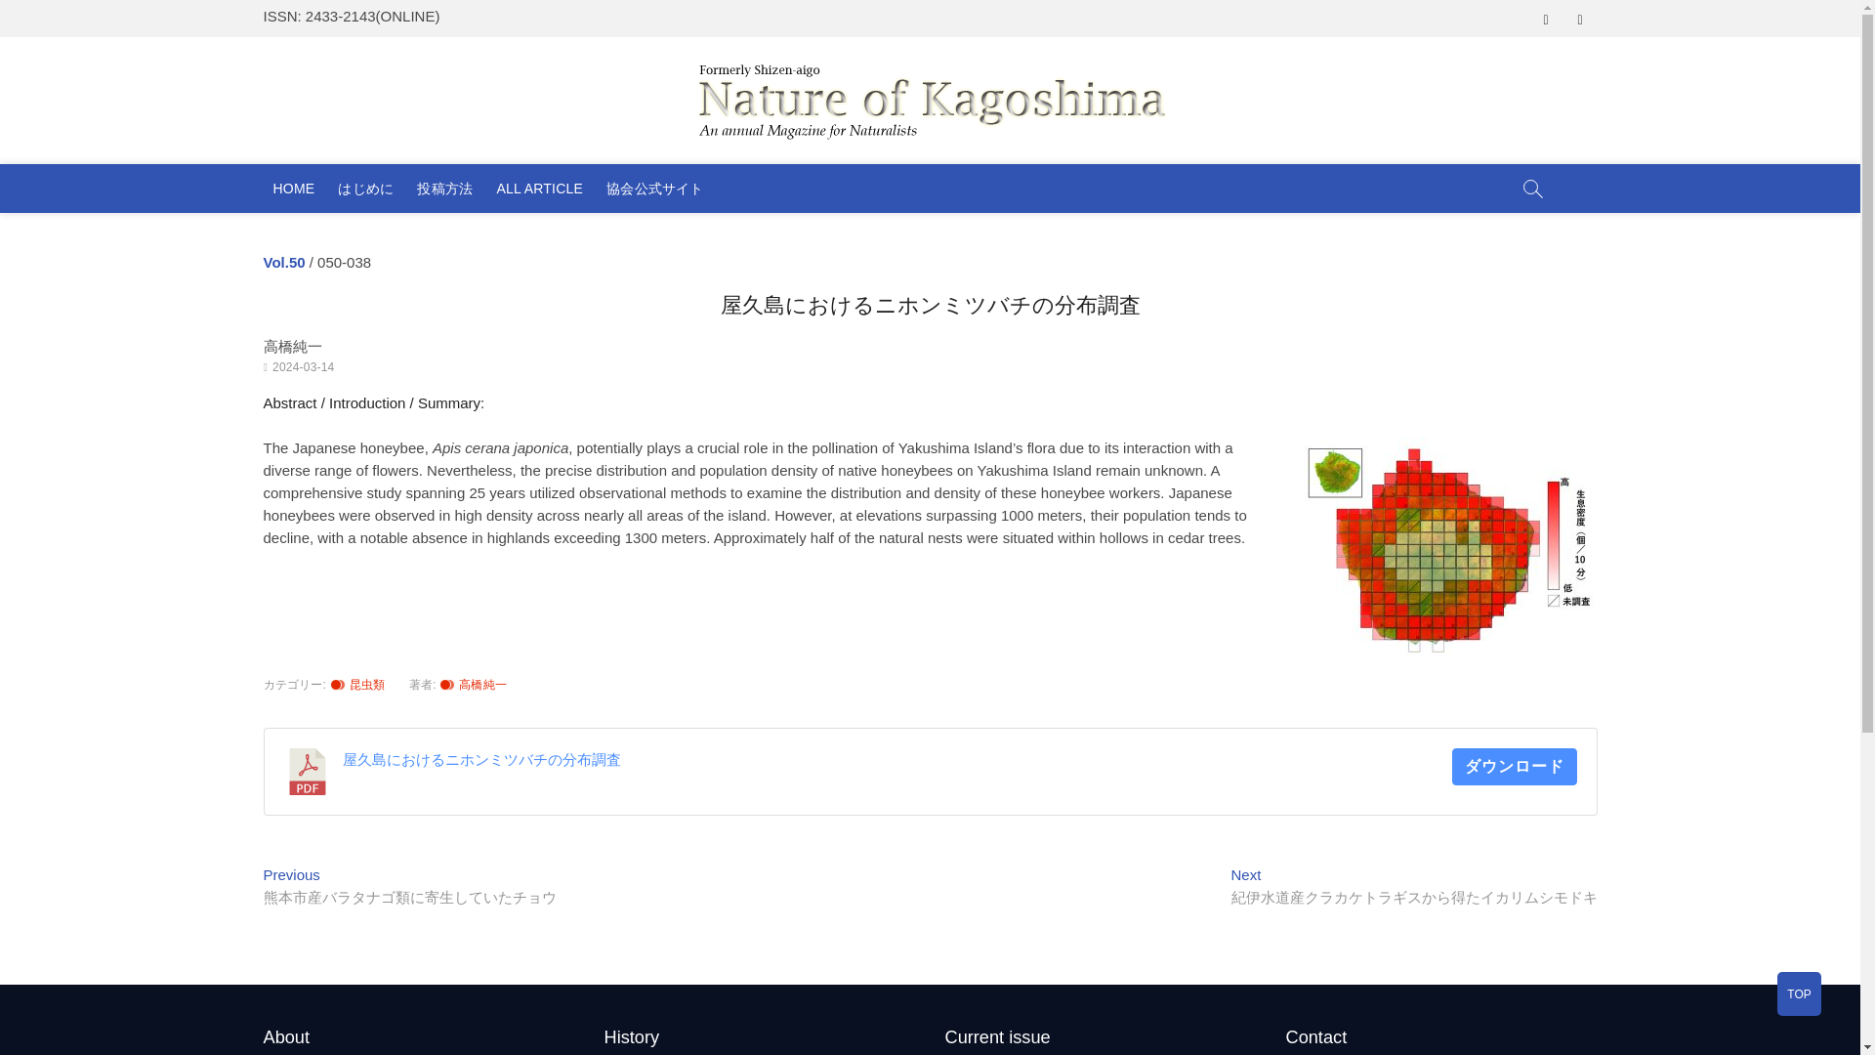  Describe the element at coordinates (294, 189) in the screenshot. I see `HOME` at that location.